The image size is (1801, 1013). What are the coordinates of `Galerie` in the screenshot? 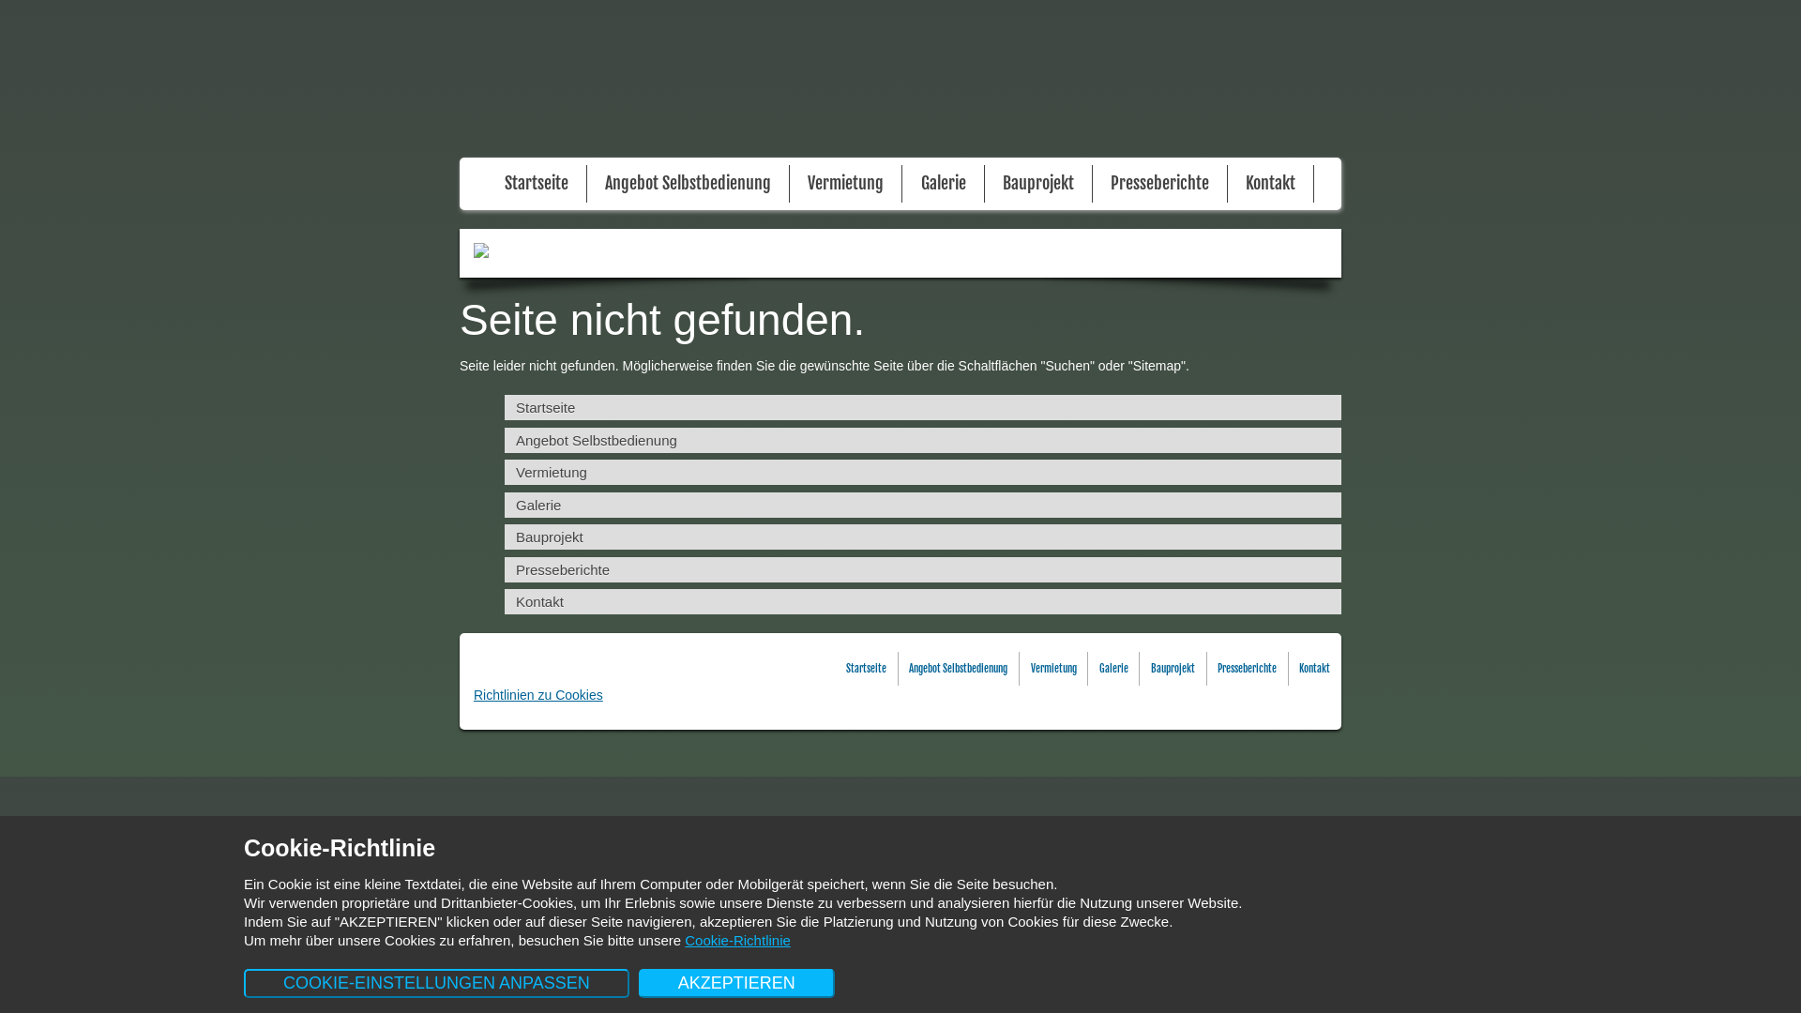 It's located at (1114, 670).